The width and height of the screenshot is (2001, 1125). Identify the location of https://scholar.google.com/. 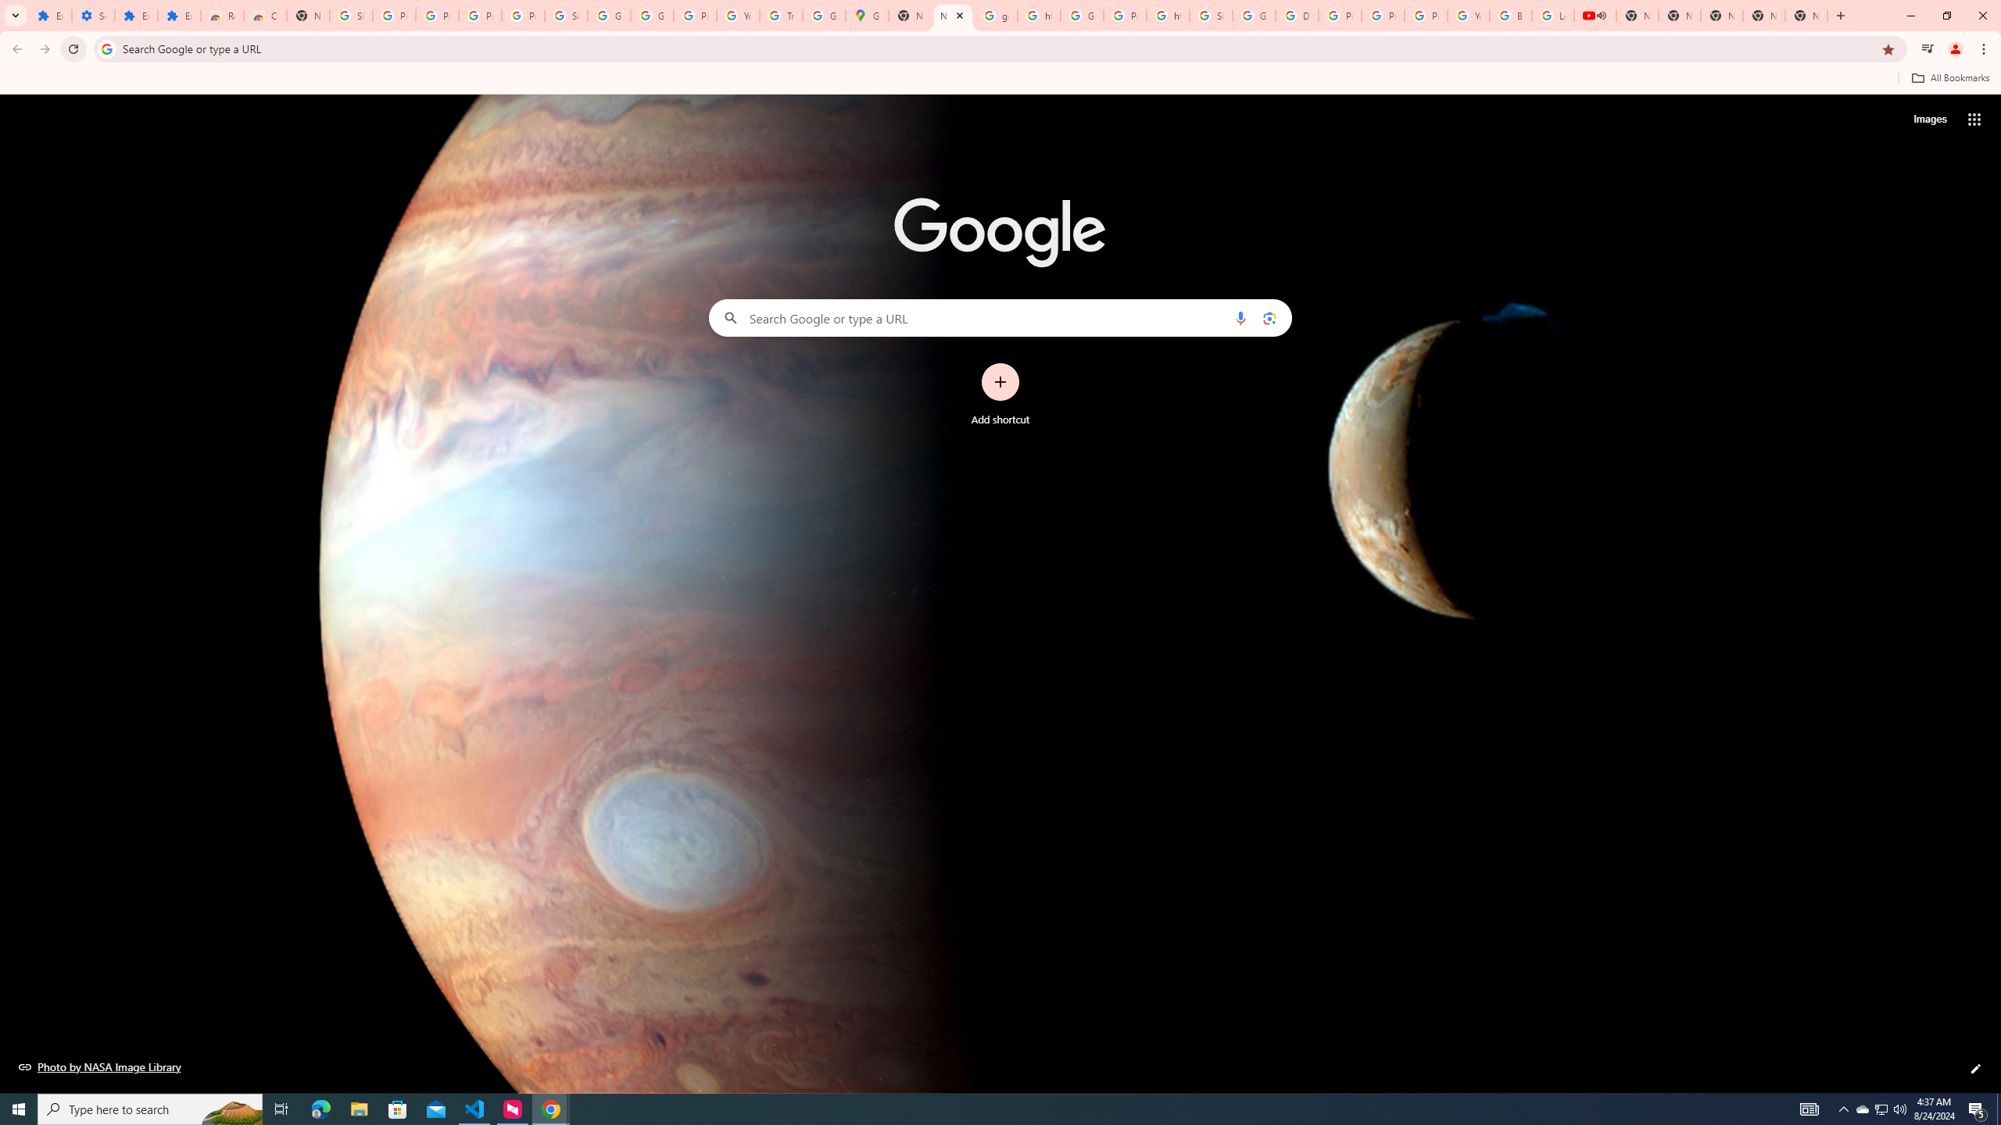
(1040, 16).